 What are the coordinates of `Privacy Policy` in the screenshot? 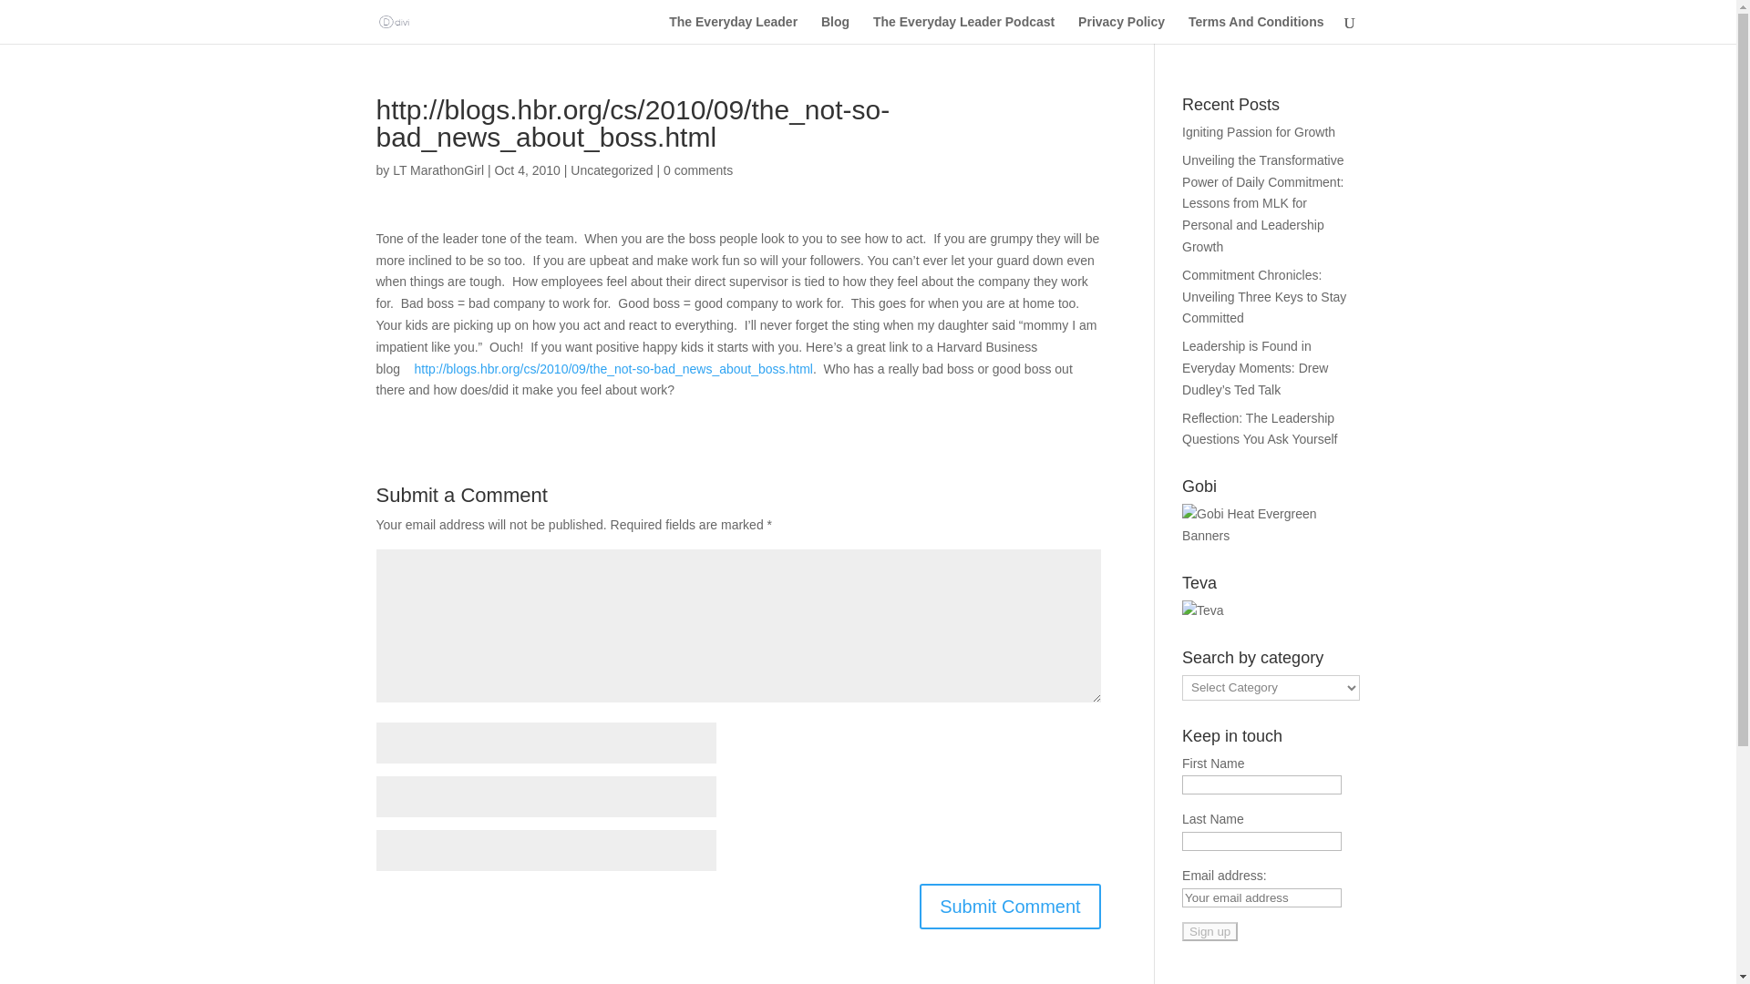 It's located at (1121, 29).